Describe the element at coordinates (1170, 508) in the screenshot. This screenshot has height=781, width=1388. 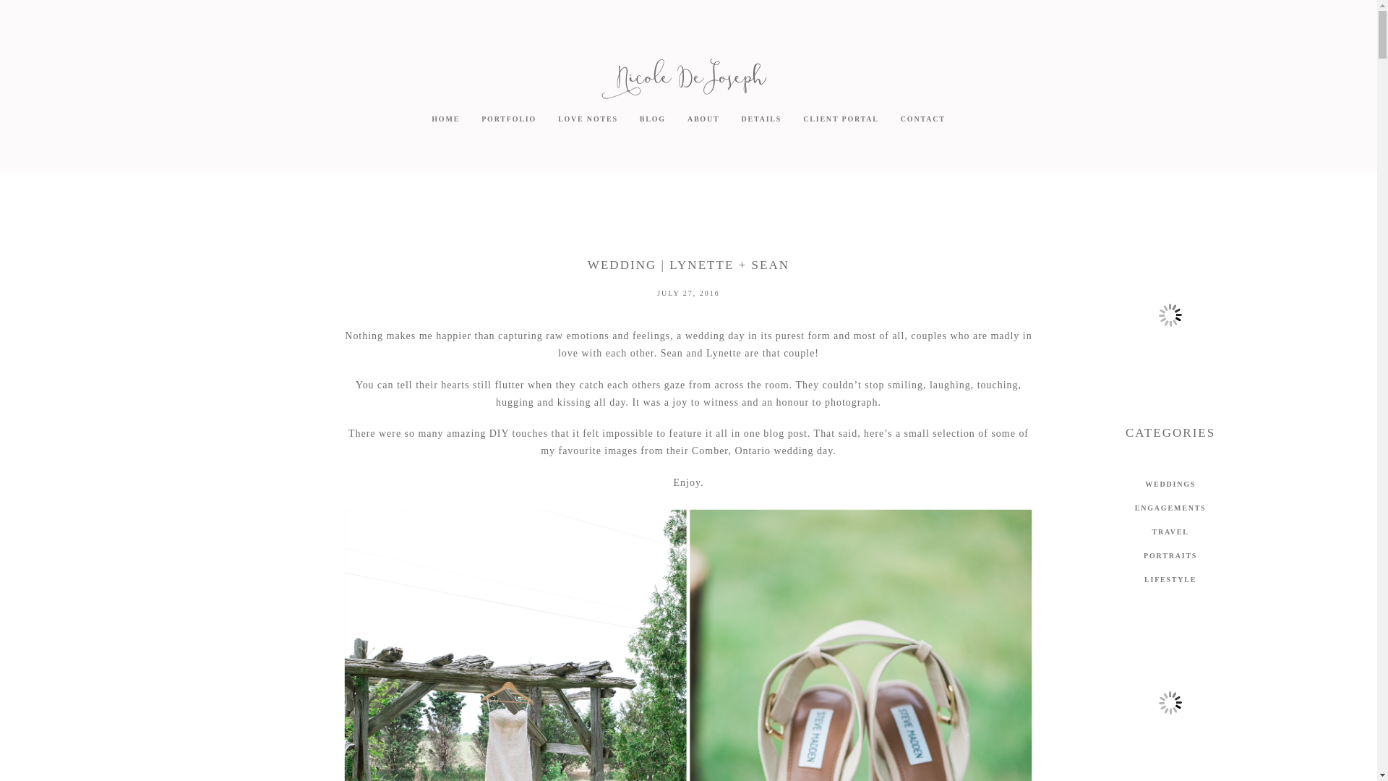
I see `ENGAGEMENTS` at that location.